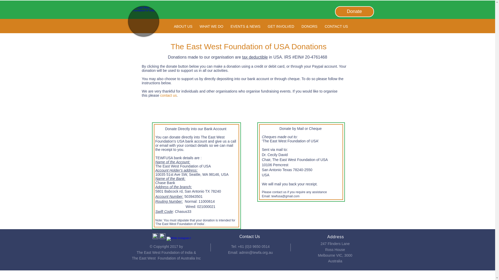  Describe the element at coordinates (281, 26) in the screenshot. I see `GET INVOLVED` at that location.